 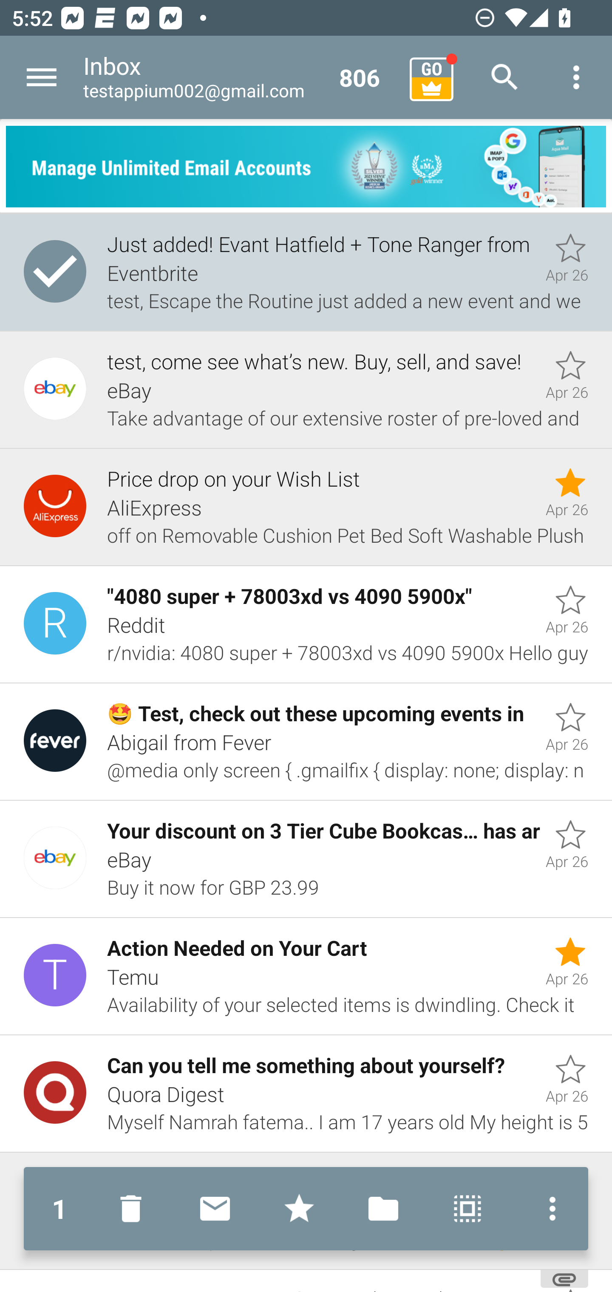 I want to click on Search, so click(x=505, y=77).